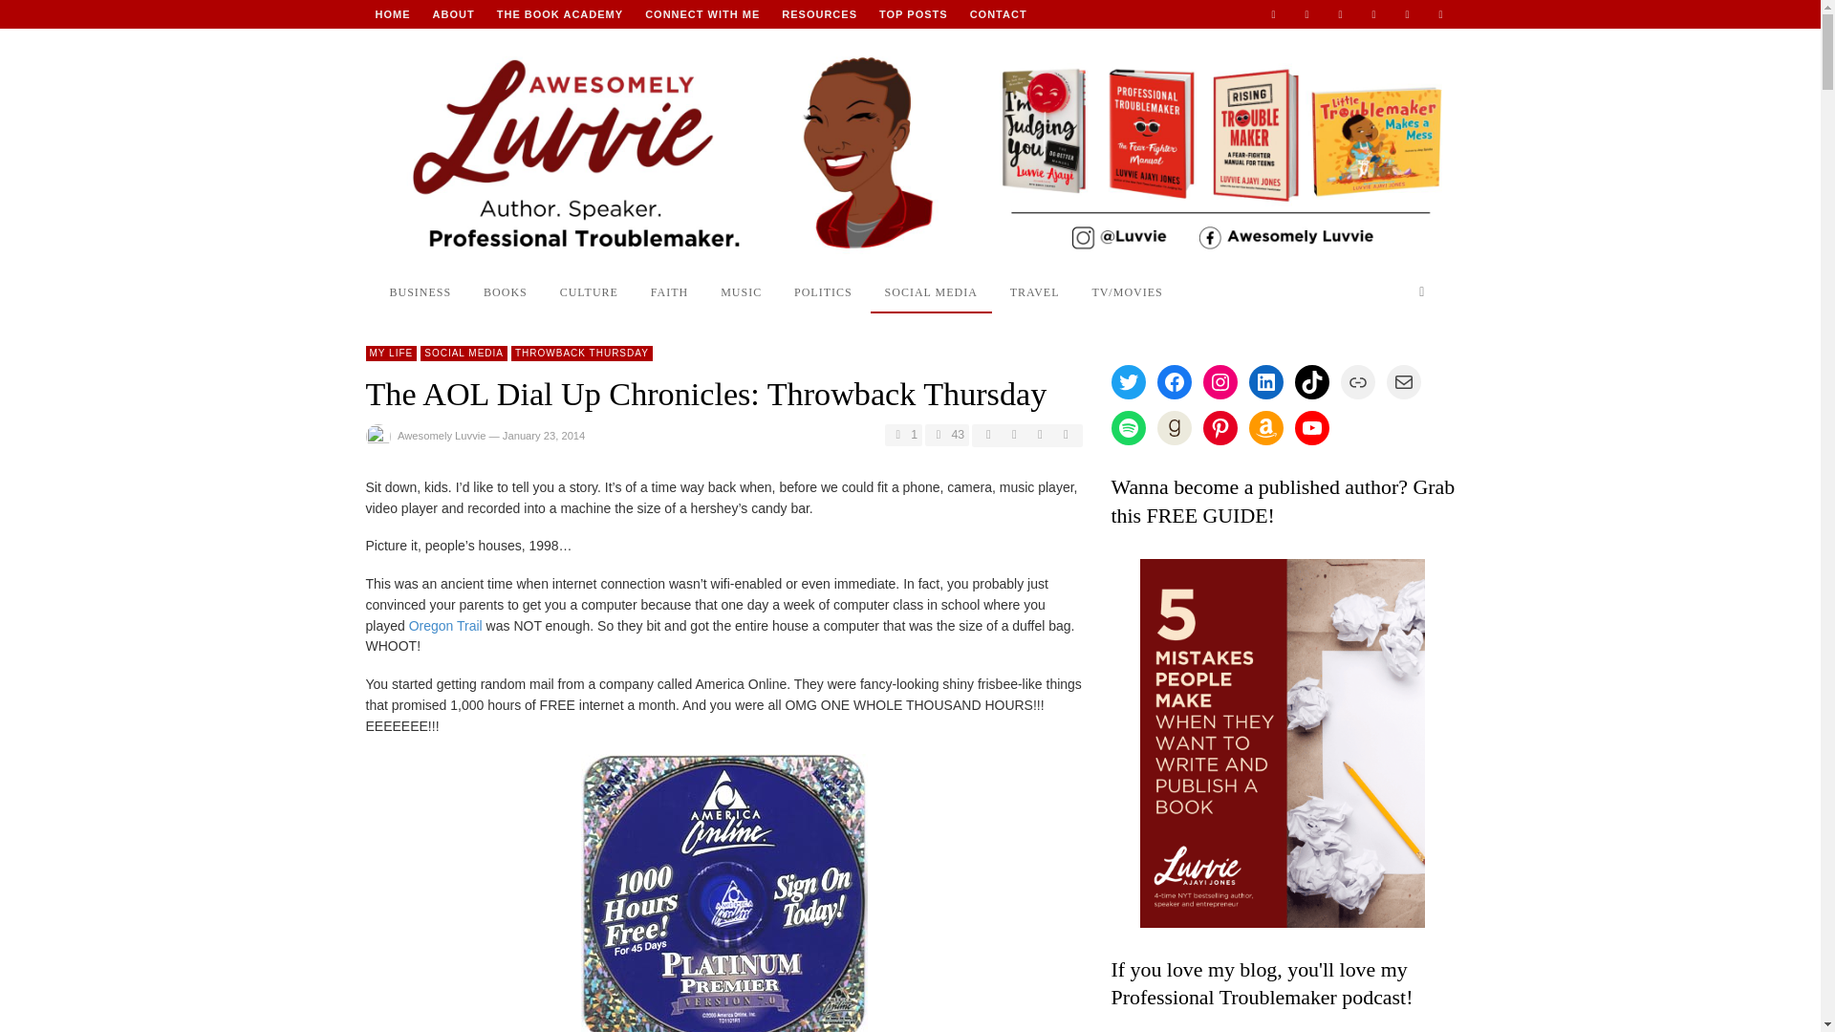  What do you see at coordinates (1273, 14) in the screenshot?
I see `Email` at bounding box center [1273, 14].